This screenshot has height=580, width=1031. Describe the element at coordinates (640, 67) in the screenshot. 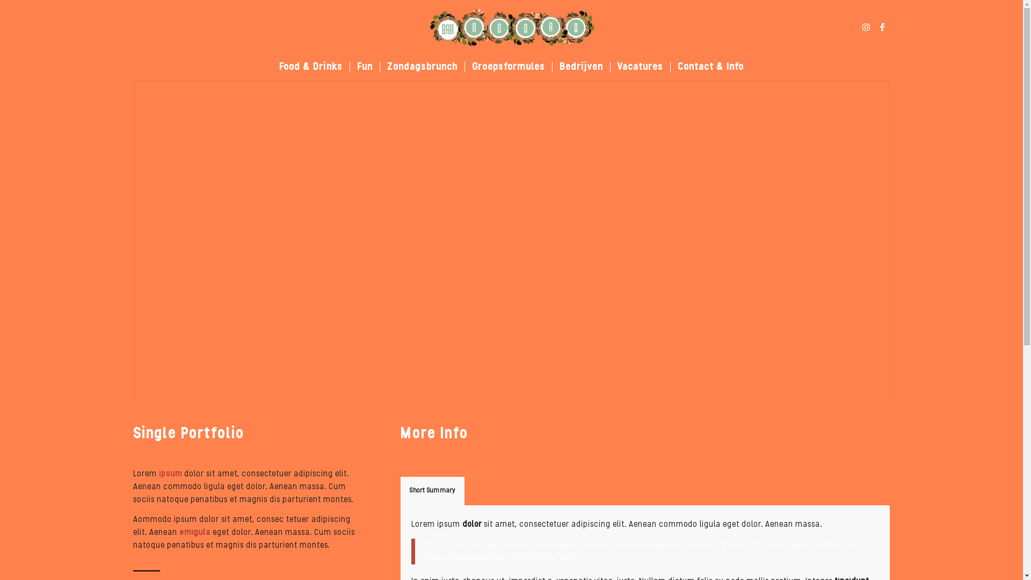

I see `Vacatures` at that location.